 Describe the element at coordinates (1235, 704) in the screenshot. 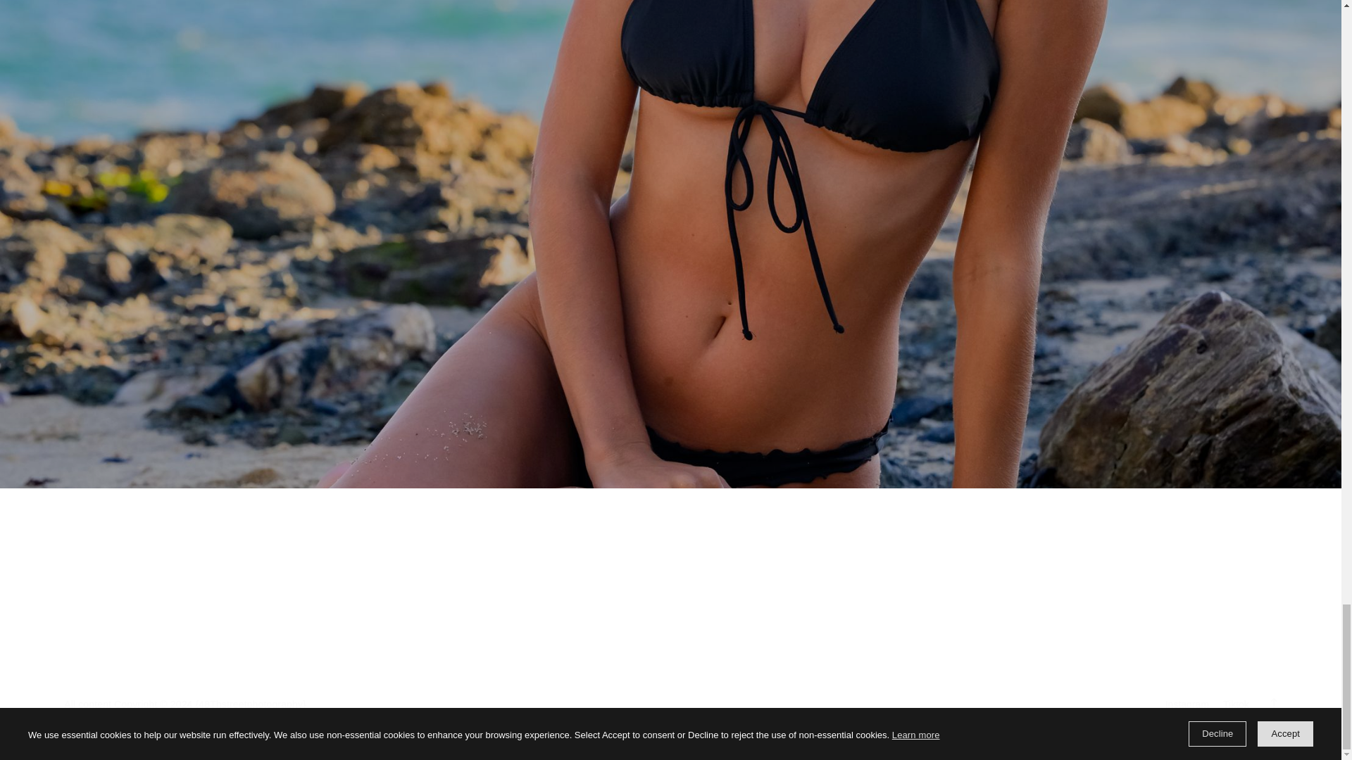

I see `Tiktok` at that location.